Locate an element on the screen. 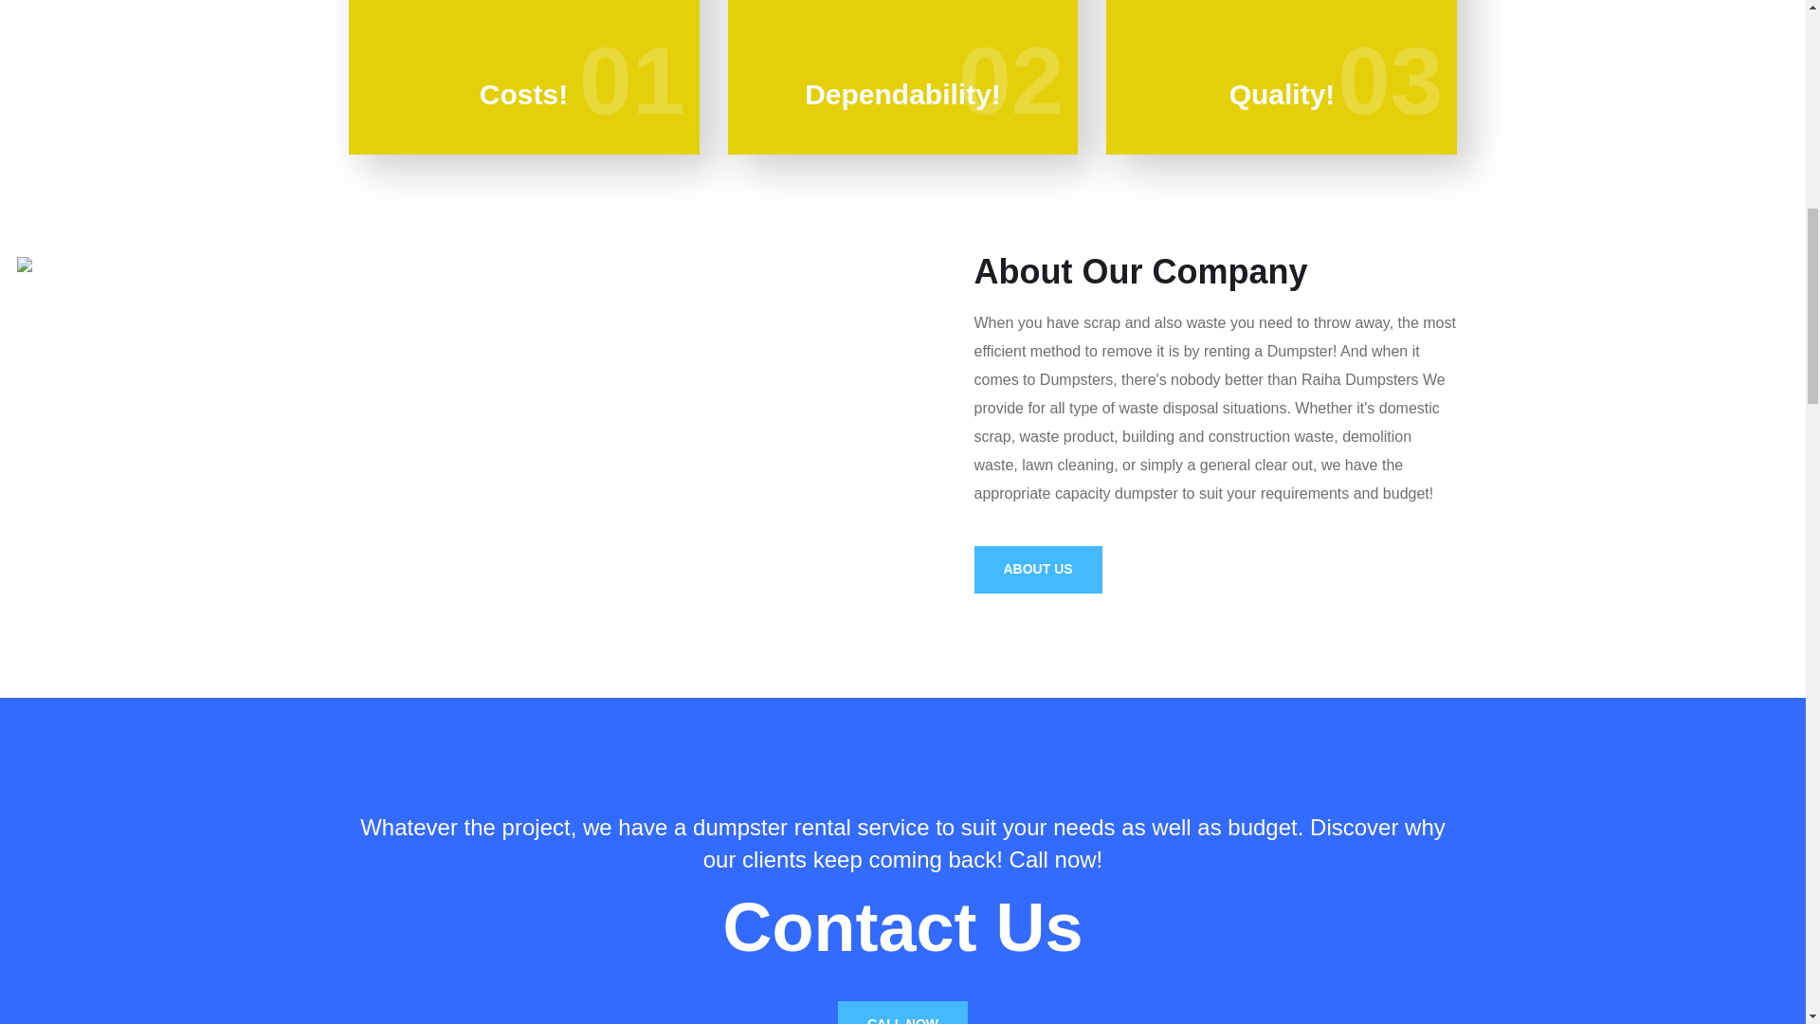 The width and height of the screenshot is (1820, 1024). CALL NOW is located at coordinates (902, 1013).